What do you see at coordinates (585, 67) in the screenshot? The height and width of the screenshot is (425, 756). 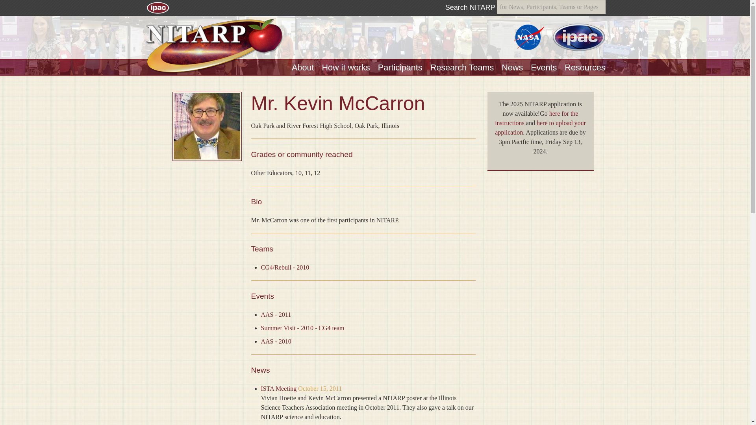 I see `Resources` at bounding box center [585, 67].